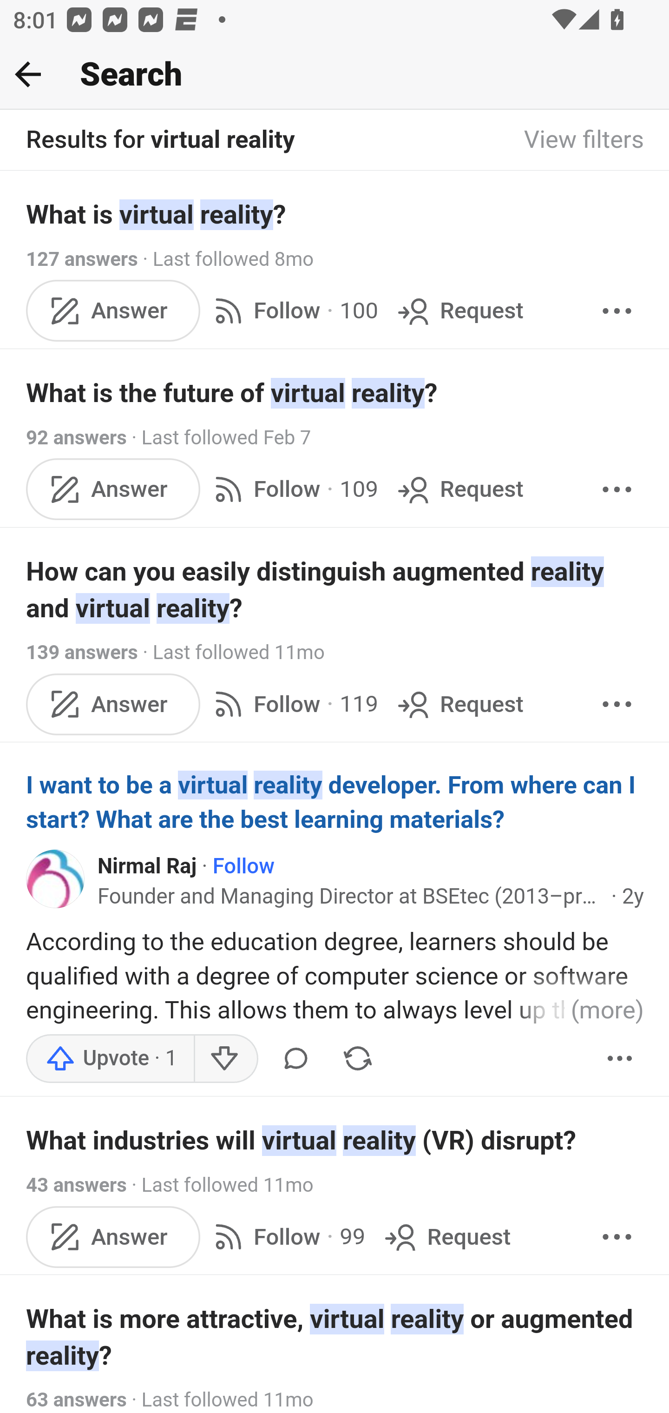 This screenshot has width=669, height=1413. I want to click on Answer, so click(113, 310).